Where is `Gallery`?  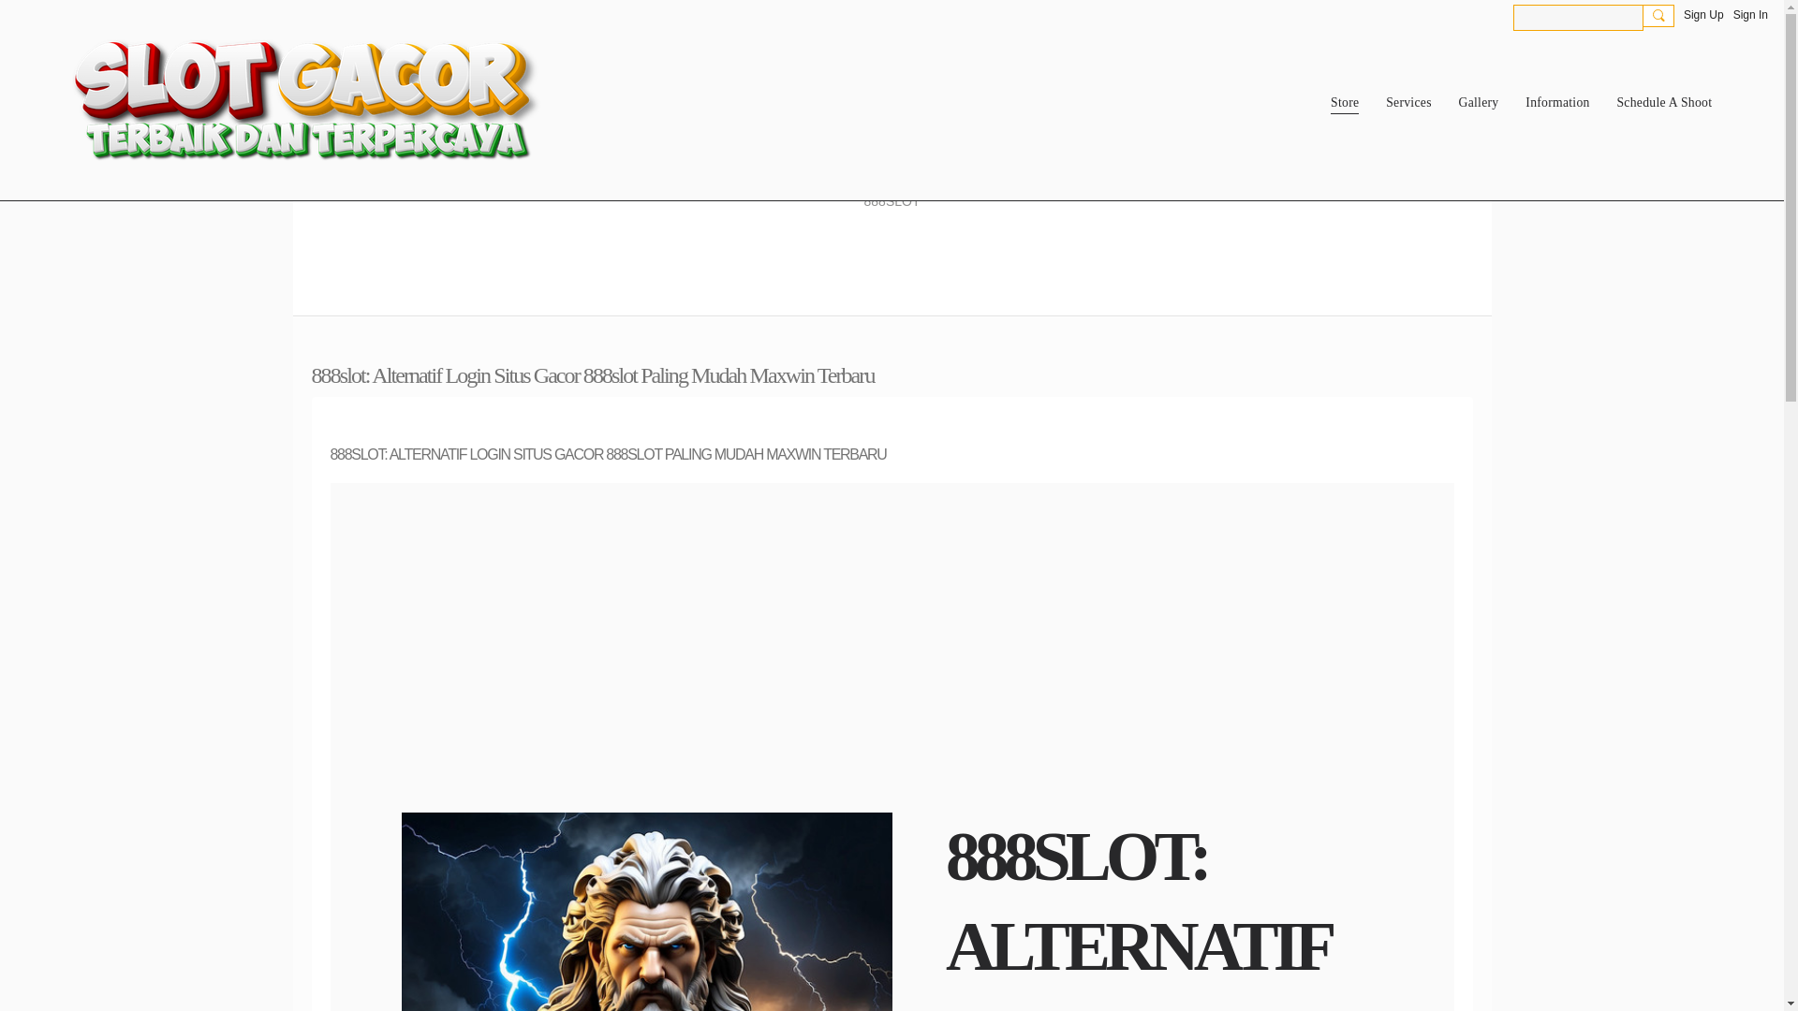
Gallery is located at coordinates (1479, 103).